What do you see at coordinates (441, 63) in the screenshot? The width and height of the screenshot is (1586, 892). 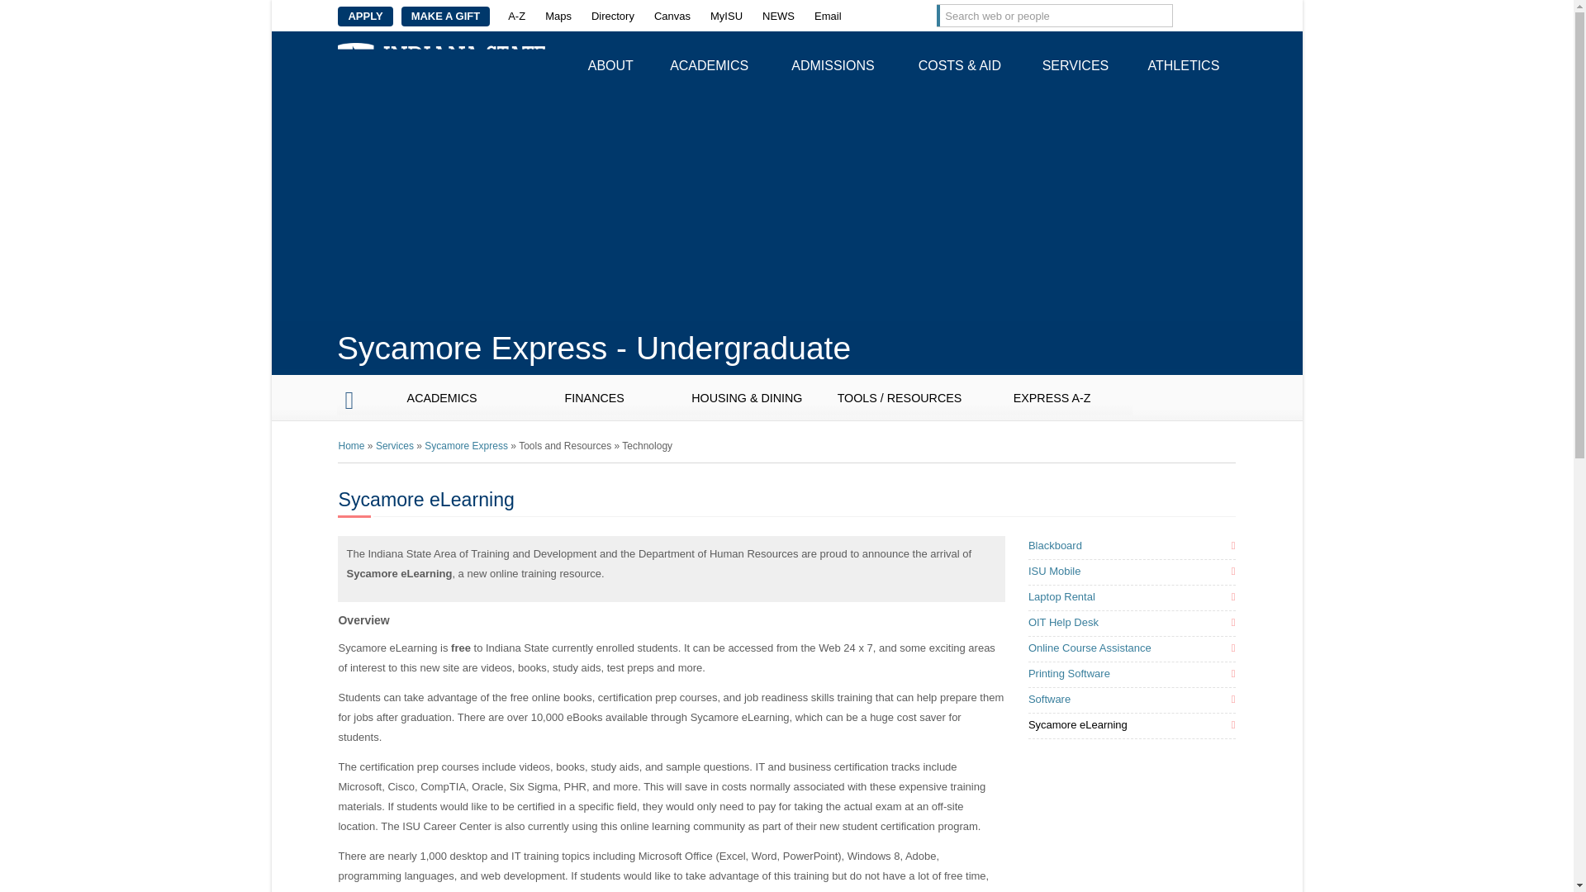 I see `Home` at bounding box center [441, 63].